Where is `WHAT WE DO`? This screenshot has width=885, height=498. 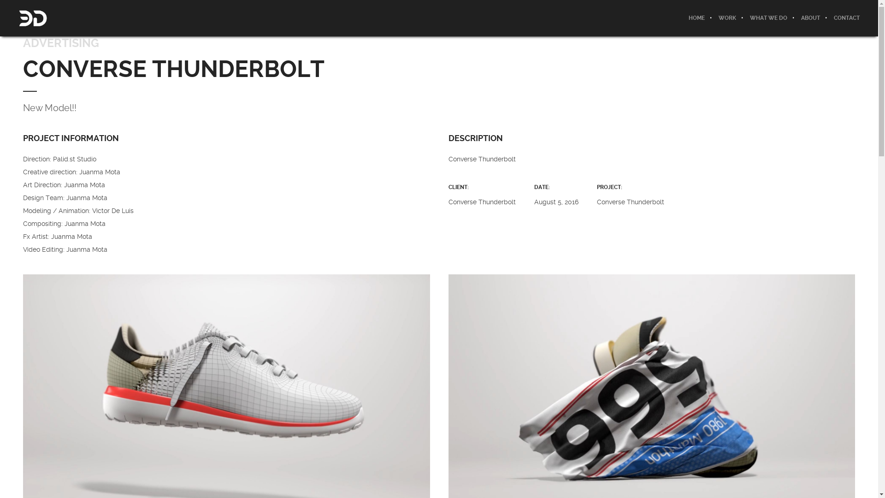
WHAT WE DO is located at coordinates (769, 18).